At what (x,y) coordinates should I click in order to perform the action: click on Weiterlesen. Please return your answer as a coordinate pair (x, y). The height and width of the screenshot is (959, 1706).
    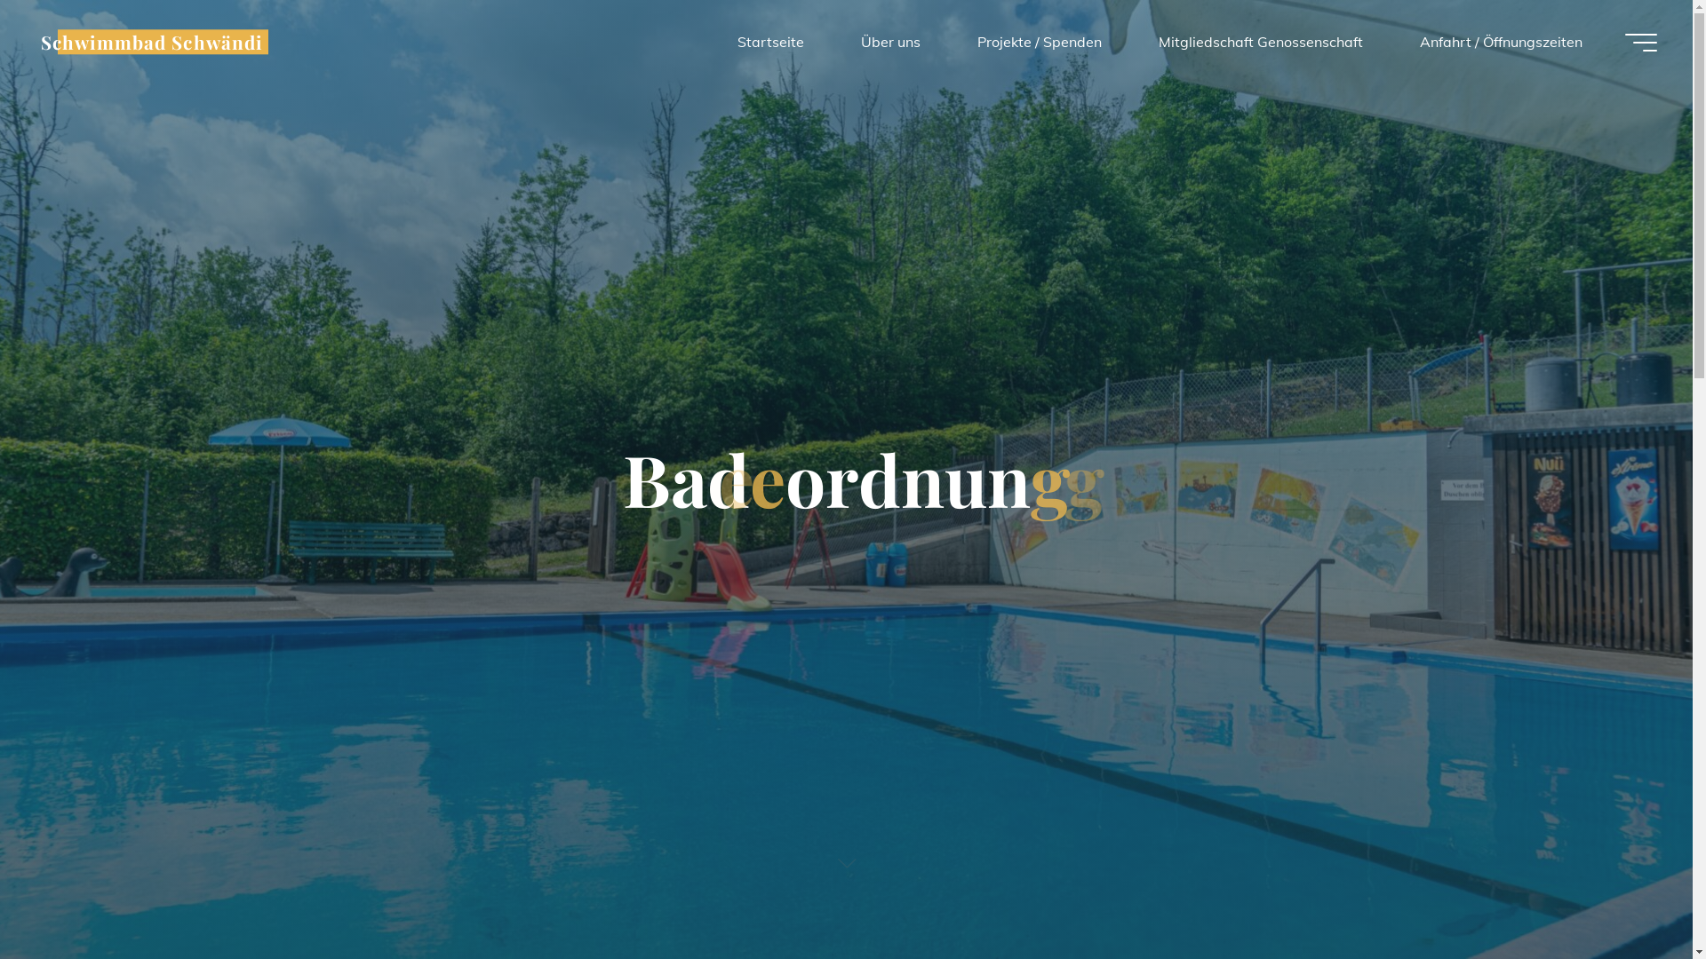
    Looking at the image, I should click on (846, 851).